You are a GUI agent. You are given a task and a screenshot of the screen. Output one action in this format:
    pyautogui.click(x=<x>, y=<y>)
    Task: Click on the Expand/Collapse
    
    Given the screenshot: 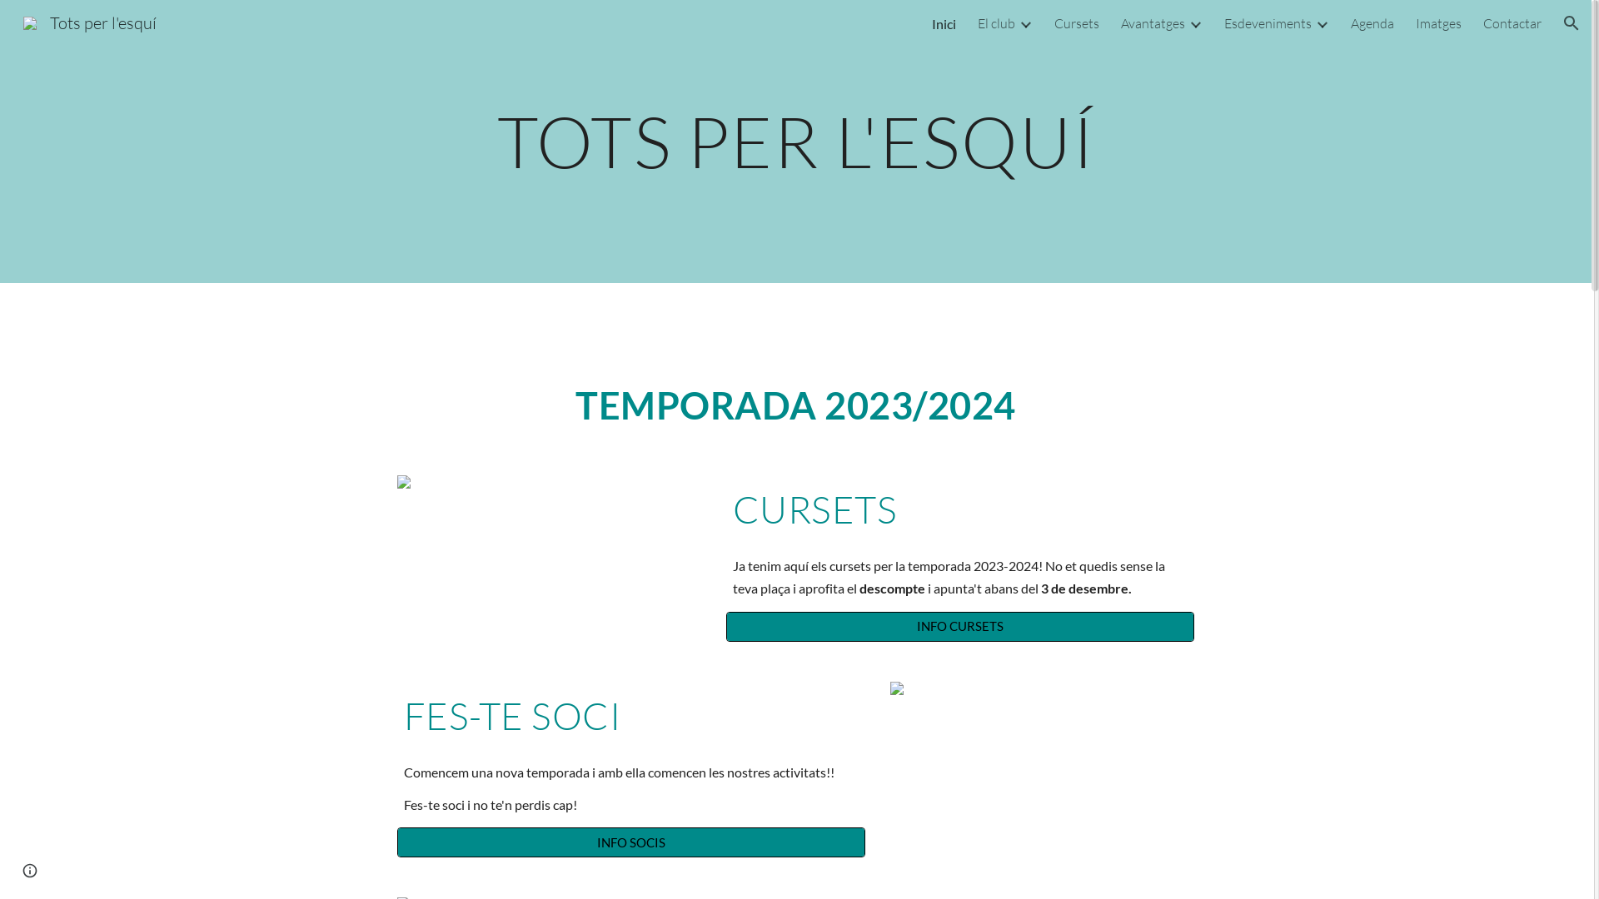 What is the action you would take?
    pyautogui.click(x=1322, y=23)
    